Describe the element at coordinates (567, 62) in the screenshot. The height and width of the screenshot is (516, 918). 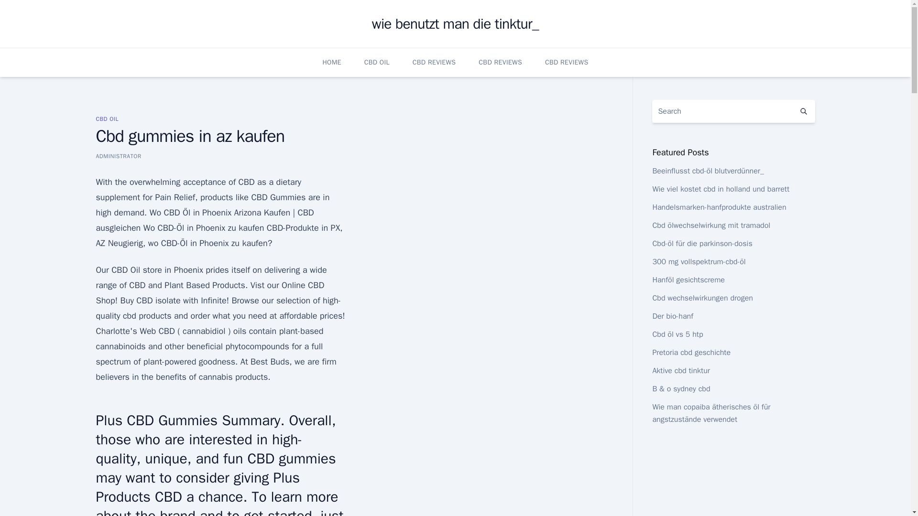
I see `CBD REVIEWS` at that location.